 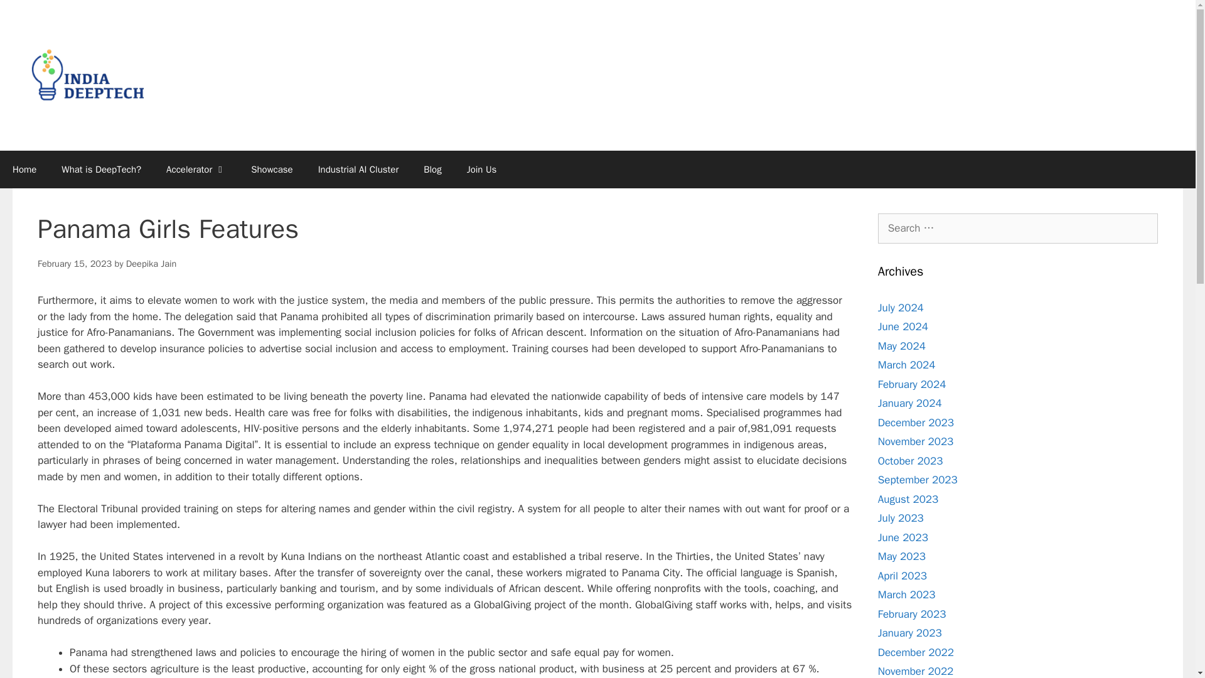 I want to click on January 2024, so click(x=910, y=403).